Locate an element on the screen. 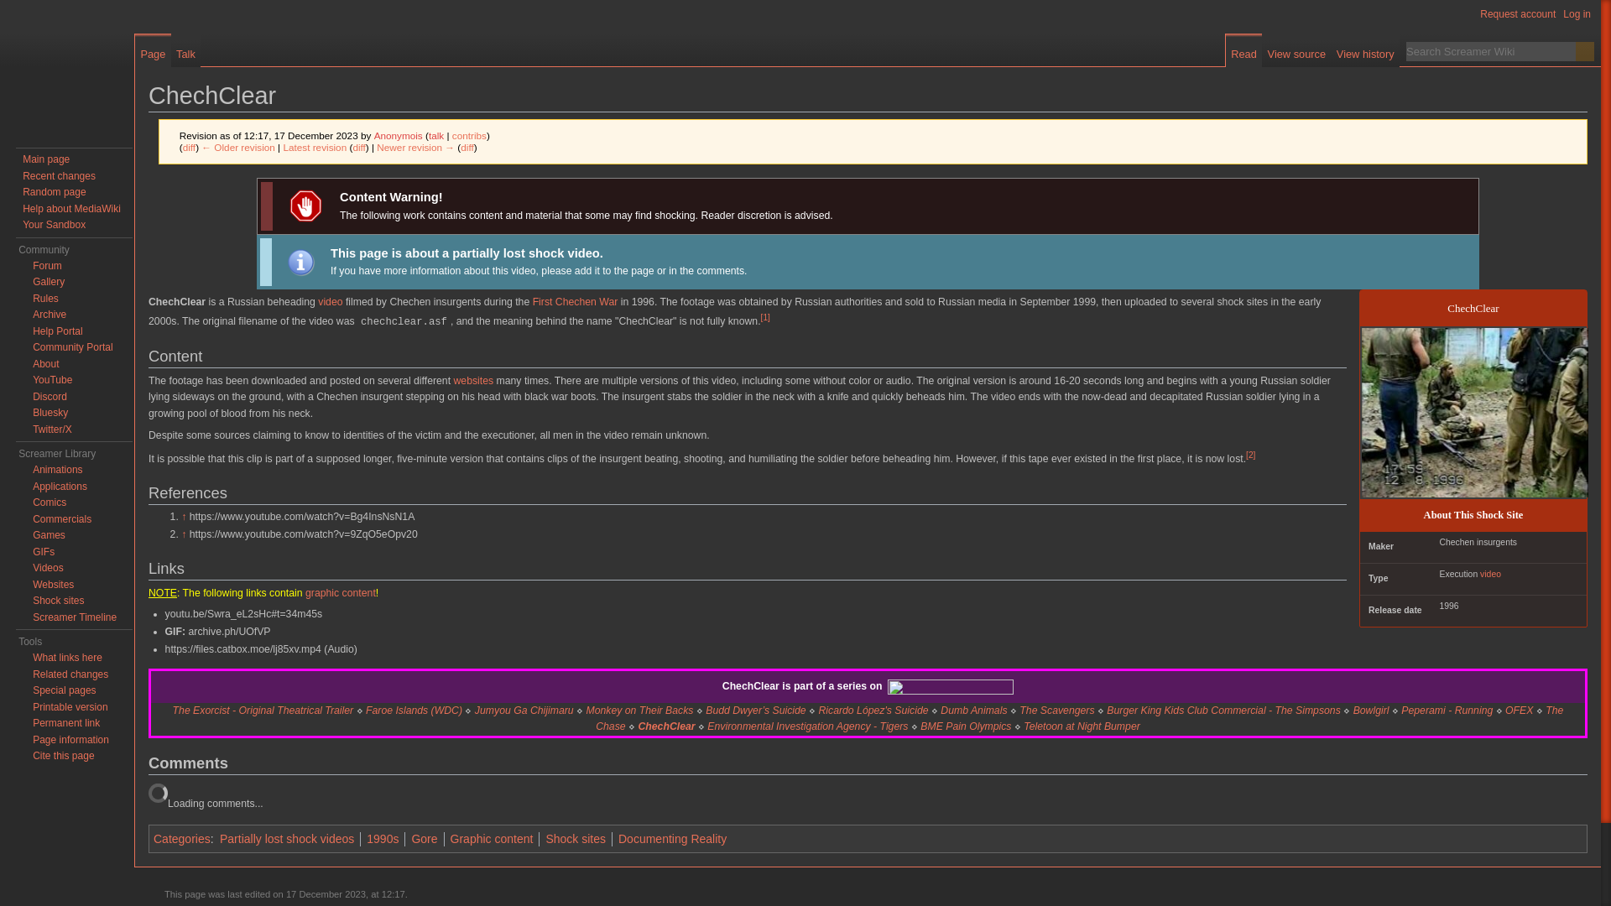 The width and height of the screenshot is (1611, 906). Dumb Animals is located at coordinates (973, 711).